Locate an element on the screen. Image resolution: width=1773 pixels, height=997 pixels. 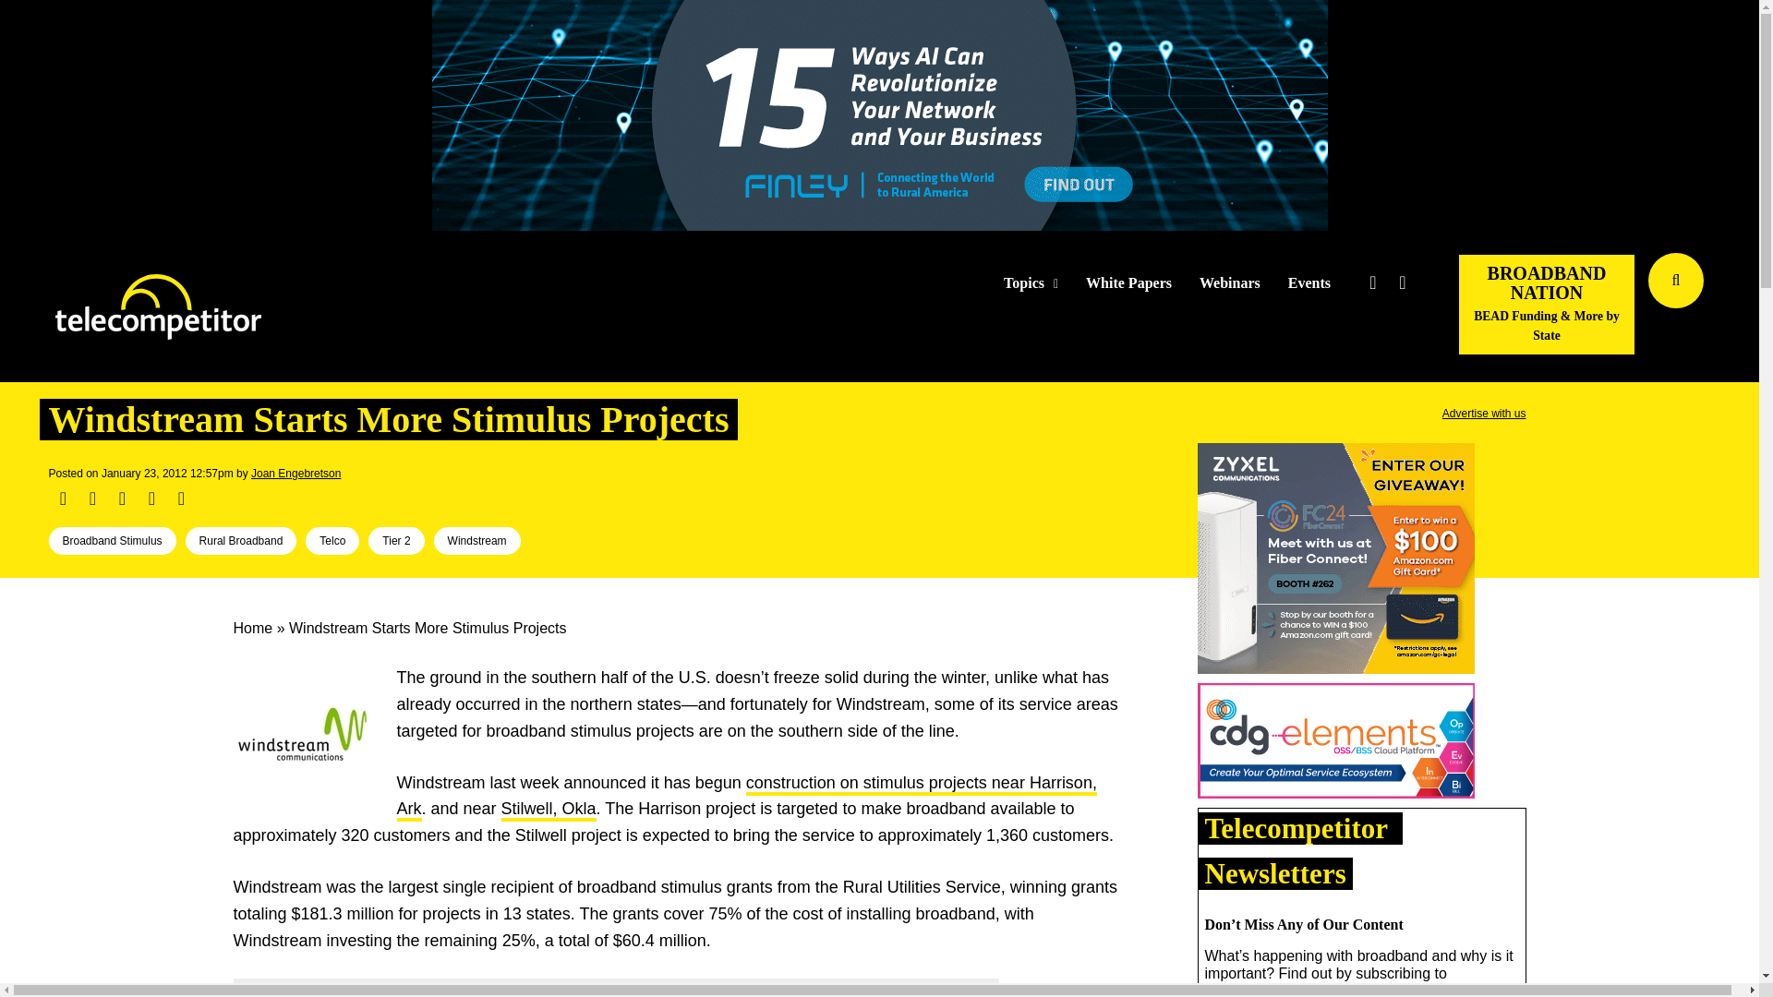
Webinars is located at coordinates (1230, 283).